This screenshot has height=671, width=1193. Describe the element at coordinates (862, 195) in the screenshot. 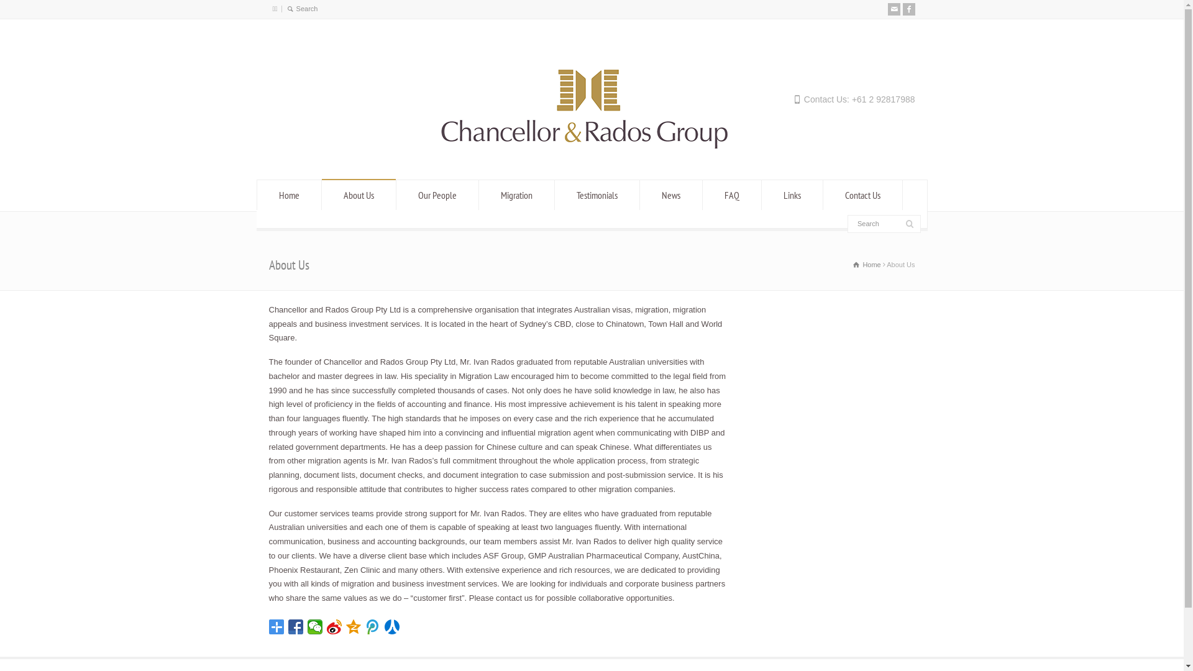

I see `Contact Us` at that location.